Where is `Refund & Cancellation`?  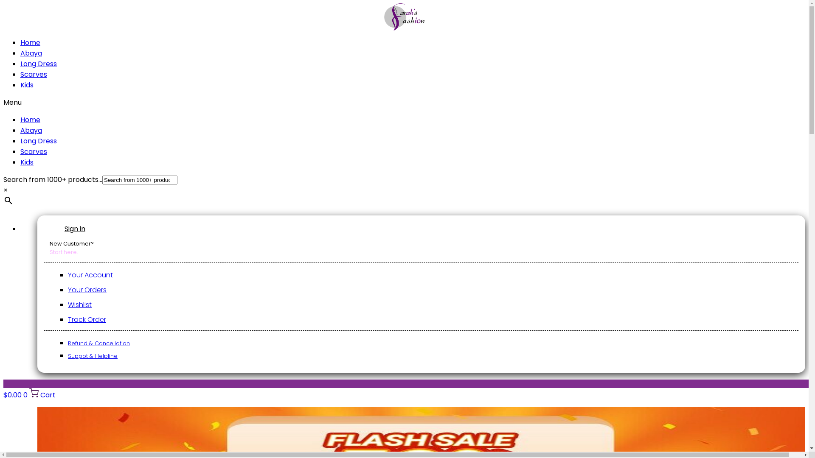
Refund & Cancellation is located at coordinates (99, 343).